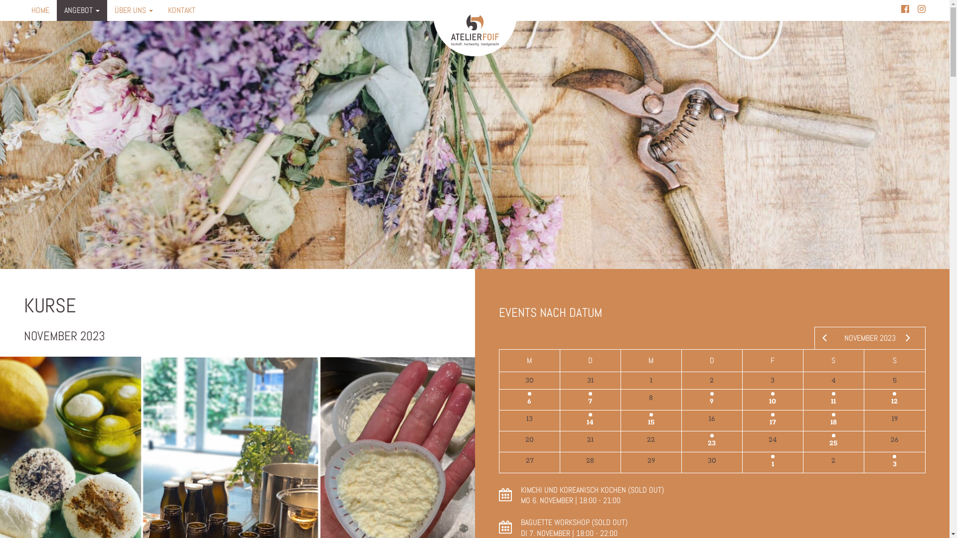 The width and height of the screenshot is (957, 538). I want to click on KIMCHI UND KOREANISCH KOCHEN (SOLD OUT), so click(592, 490).